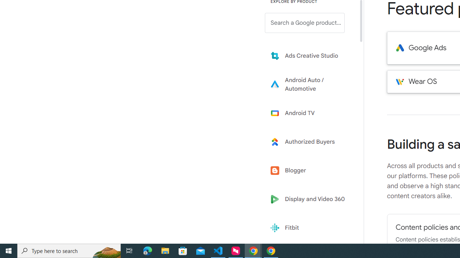 The height and width of the screenshot is (258, 460). What do you see at coordinates (310, 84) in the screenshot?
I see `Learn more about Android Auto` at bounding box center [310, 84].